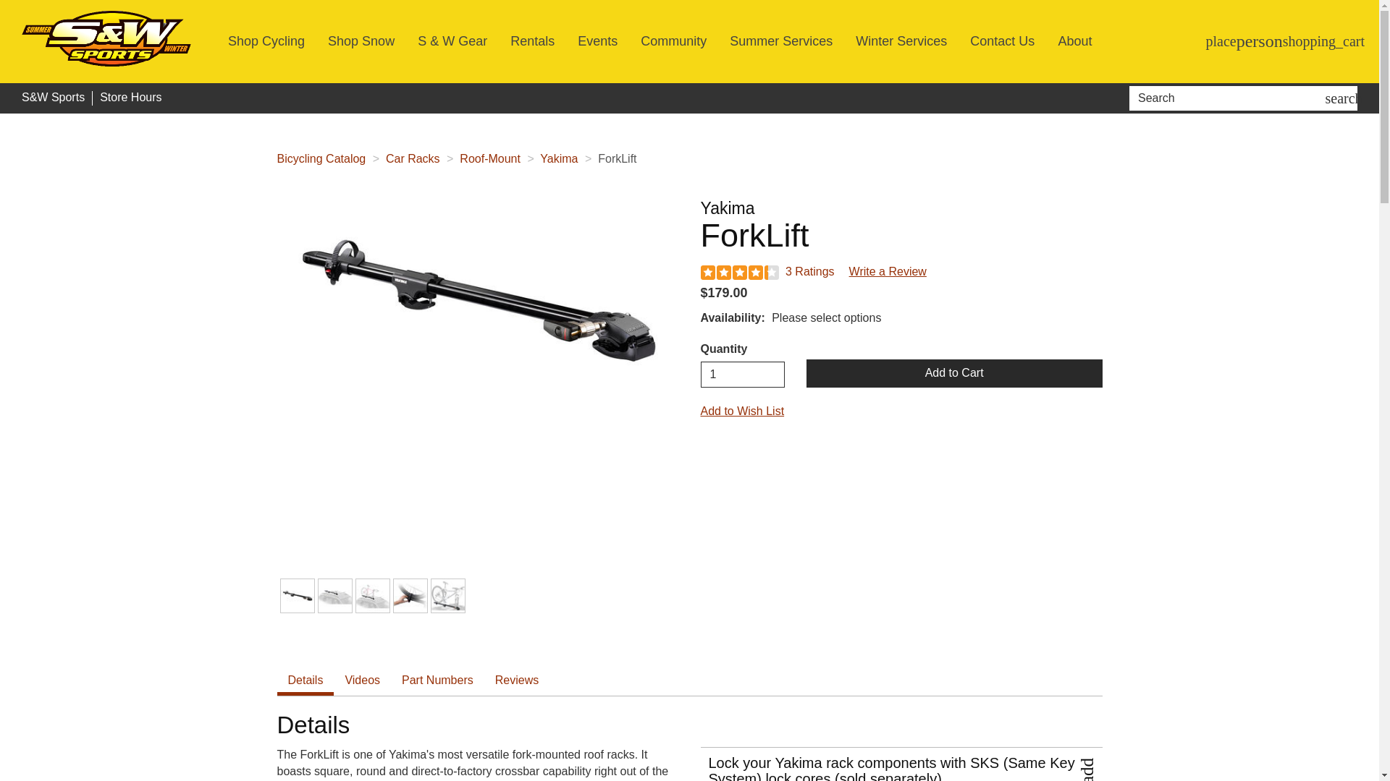 The width and height of the screenshot is (1390, 781). What do you see at coordinates (130, 98) in the screenshot?
I see `Store Hours` at bounding box center [130, 98].